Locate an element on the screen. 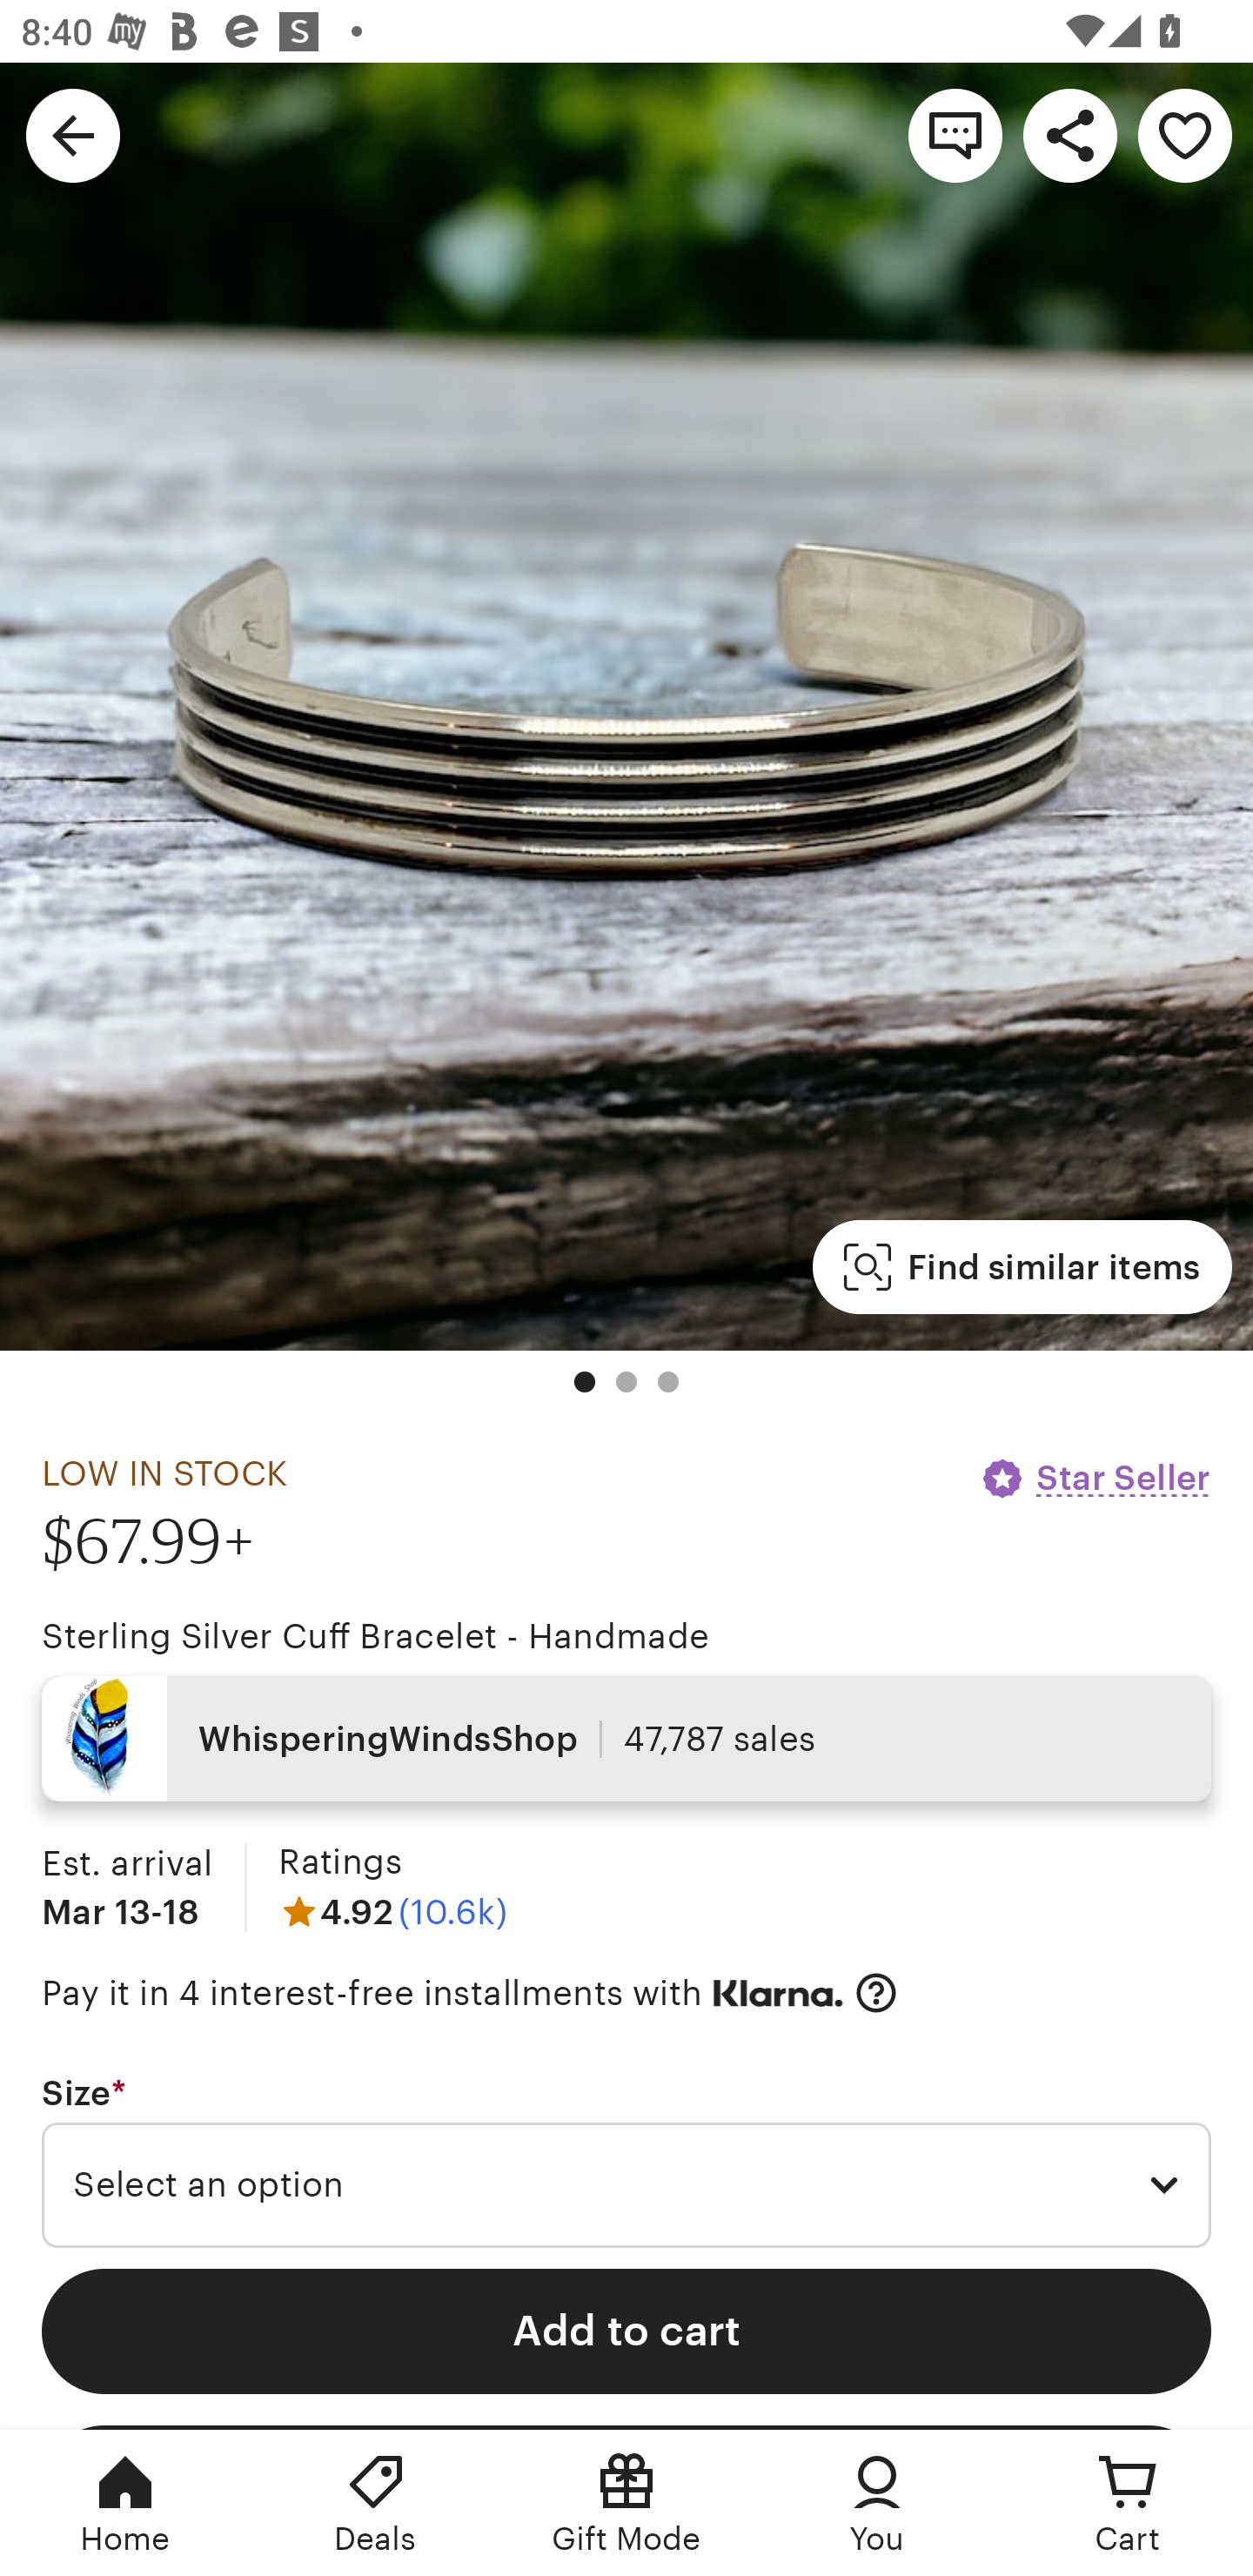 Image resolution: width=1253 pixels, height=2576 pixels. Navigate up is located at coordinates (73, 134).